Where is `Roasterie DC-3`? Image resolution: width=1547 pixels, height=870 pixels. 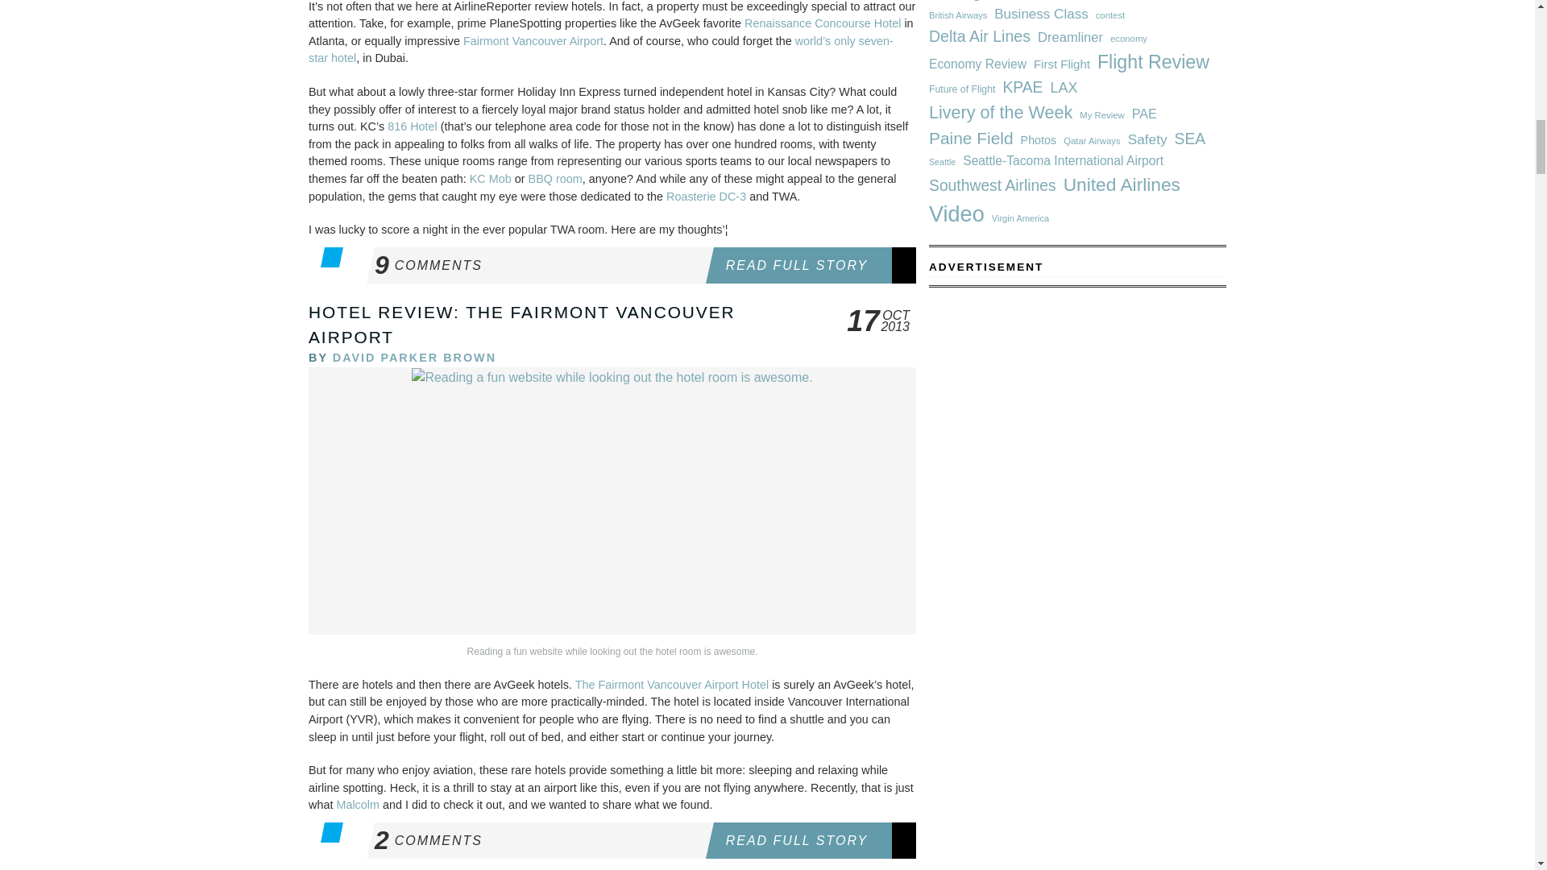
Roasterie DC-3 is located at coordinates (706, 197).